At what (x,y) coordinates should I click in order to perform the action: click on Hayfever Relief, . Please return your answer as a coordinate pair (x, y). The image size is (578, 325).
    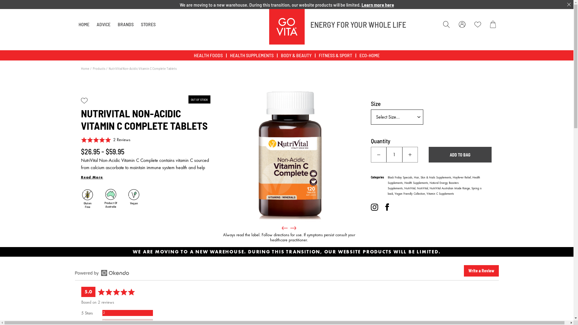
    Looking at the image, I should click on (462, 178).